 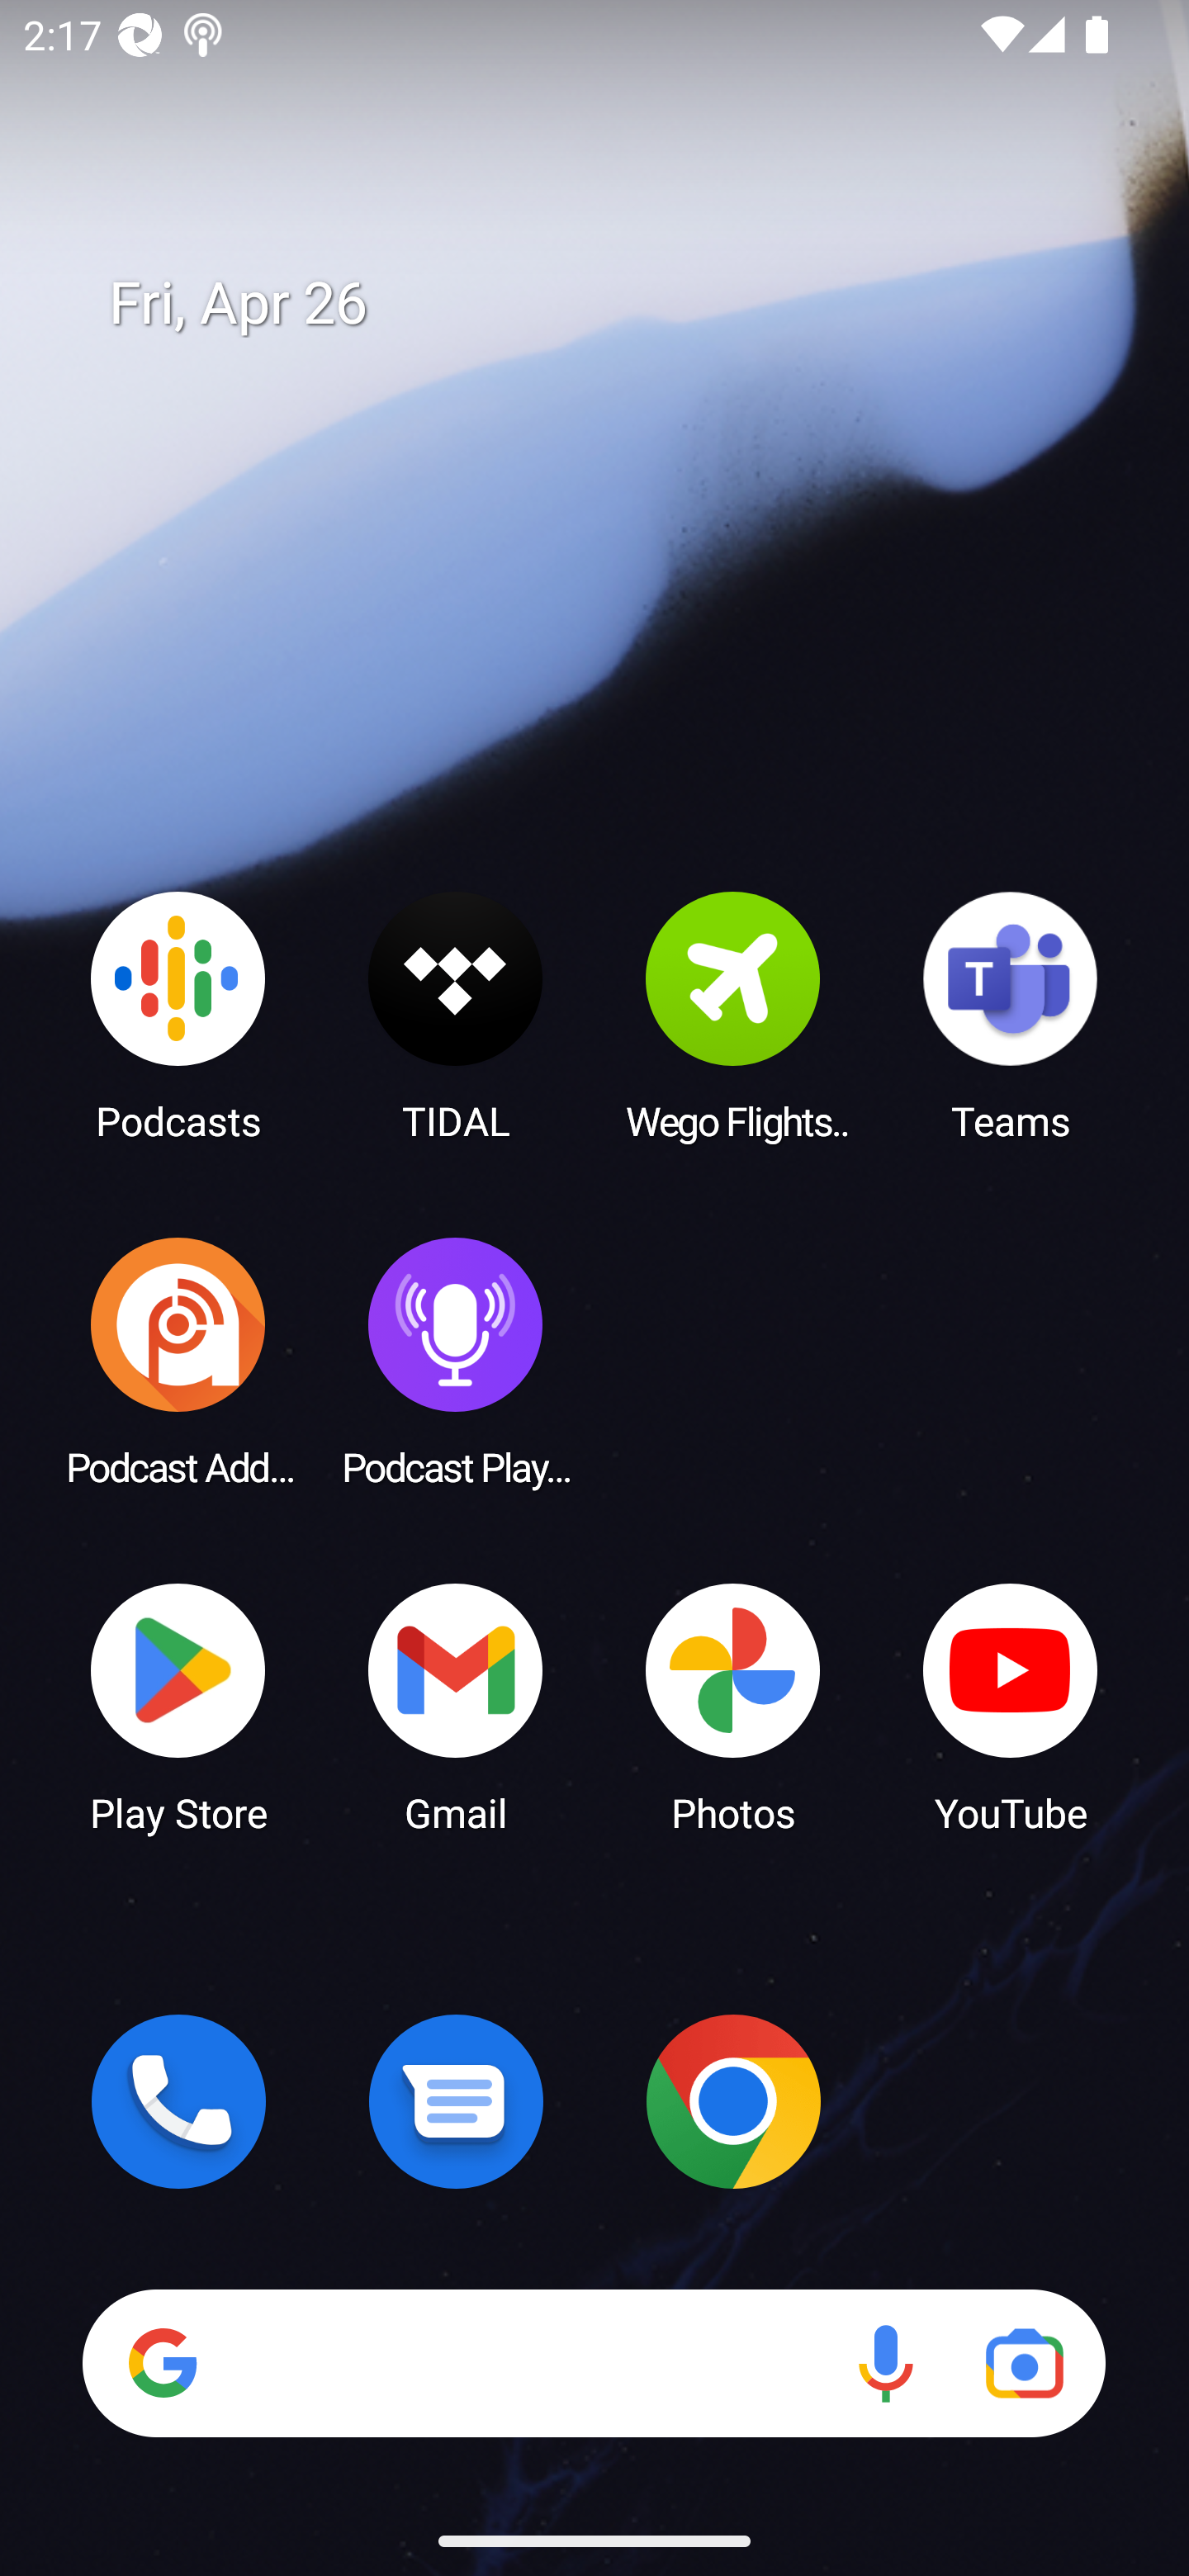 What do you see at coordinates (456, 1706) in the screenshot?
I see `Gmail` at bounding box center [456, 1706].